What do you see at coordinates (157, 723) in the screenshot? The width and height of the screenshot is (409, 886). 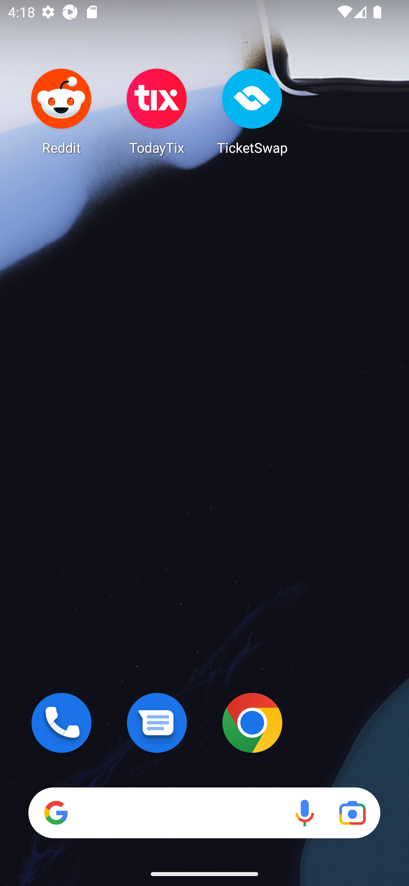 I see `Messages` at bounding box center [157, 723].